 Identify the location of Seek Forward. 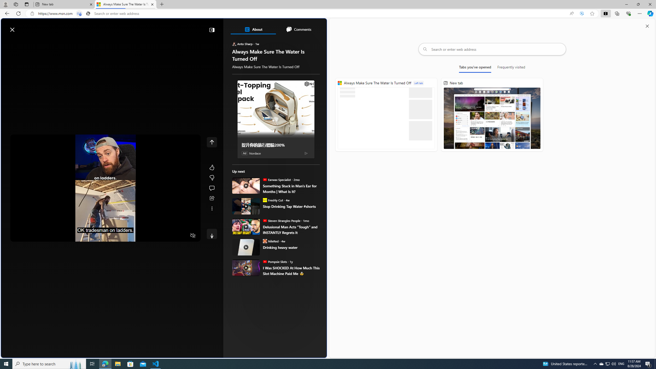
(38, 236).